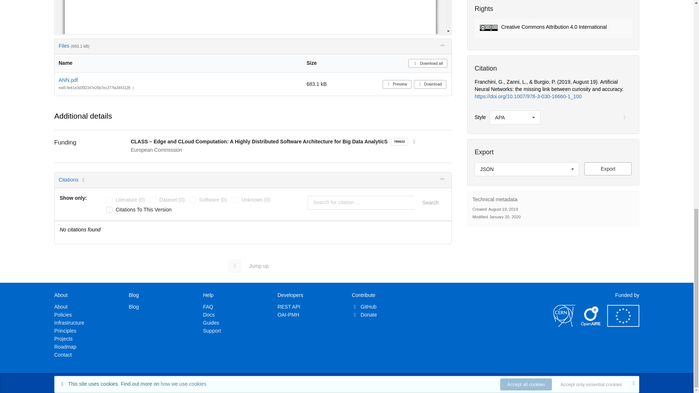 The width and height of the screenshot is (699, 393). What do you see at coordinates (397, 84) in the screenshot?
I see `Preview` at bounding box center [397, 84].